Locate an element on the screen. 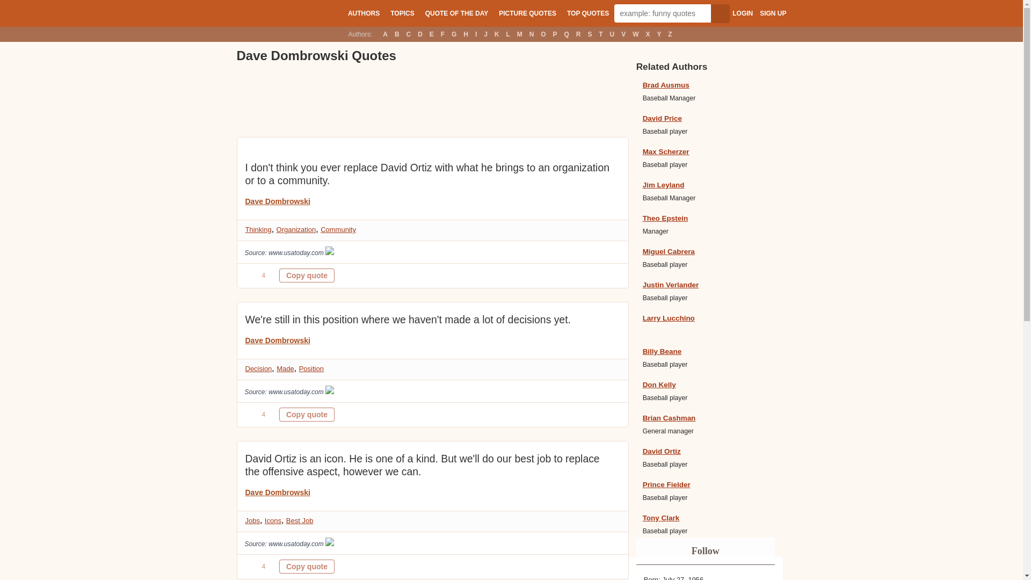  SIGN UP is located at coordinates (773, 13).